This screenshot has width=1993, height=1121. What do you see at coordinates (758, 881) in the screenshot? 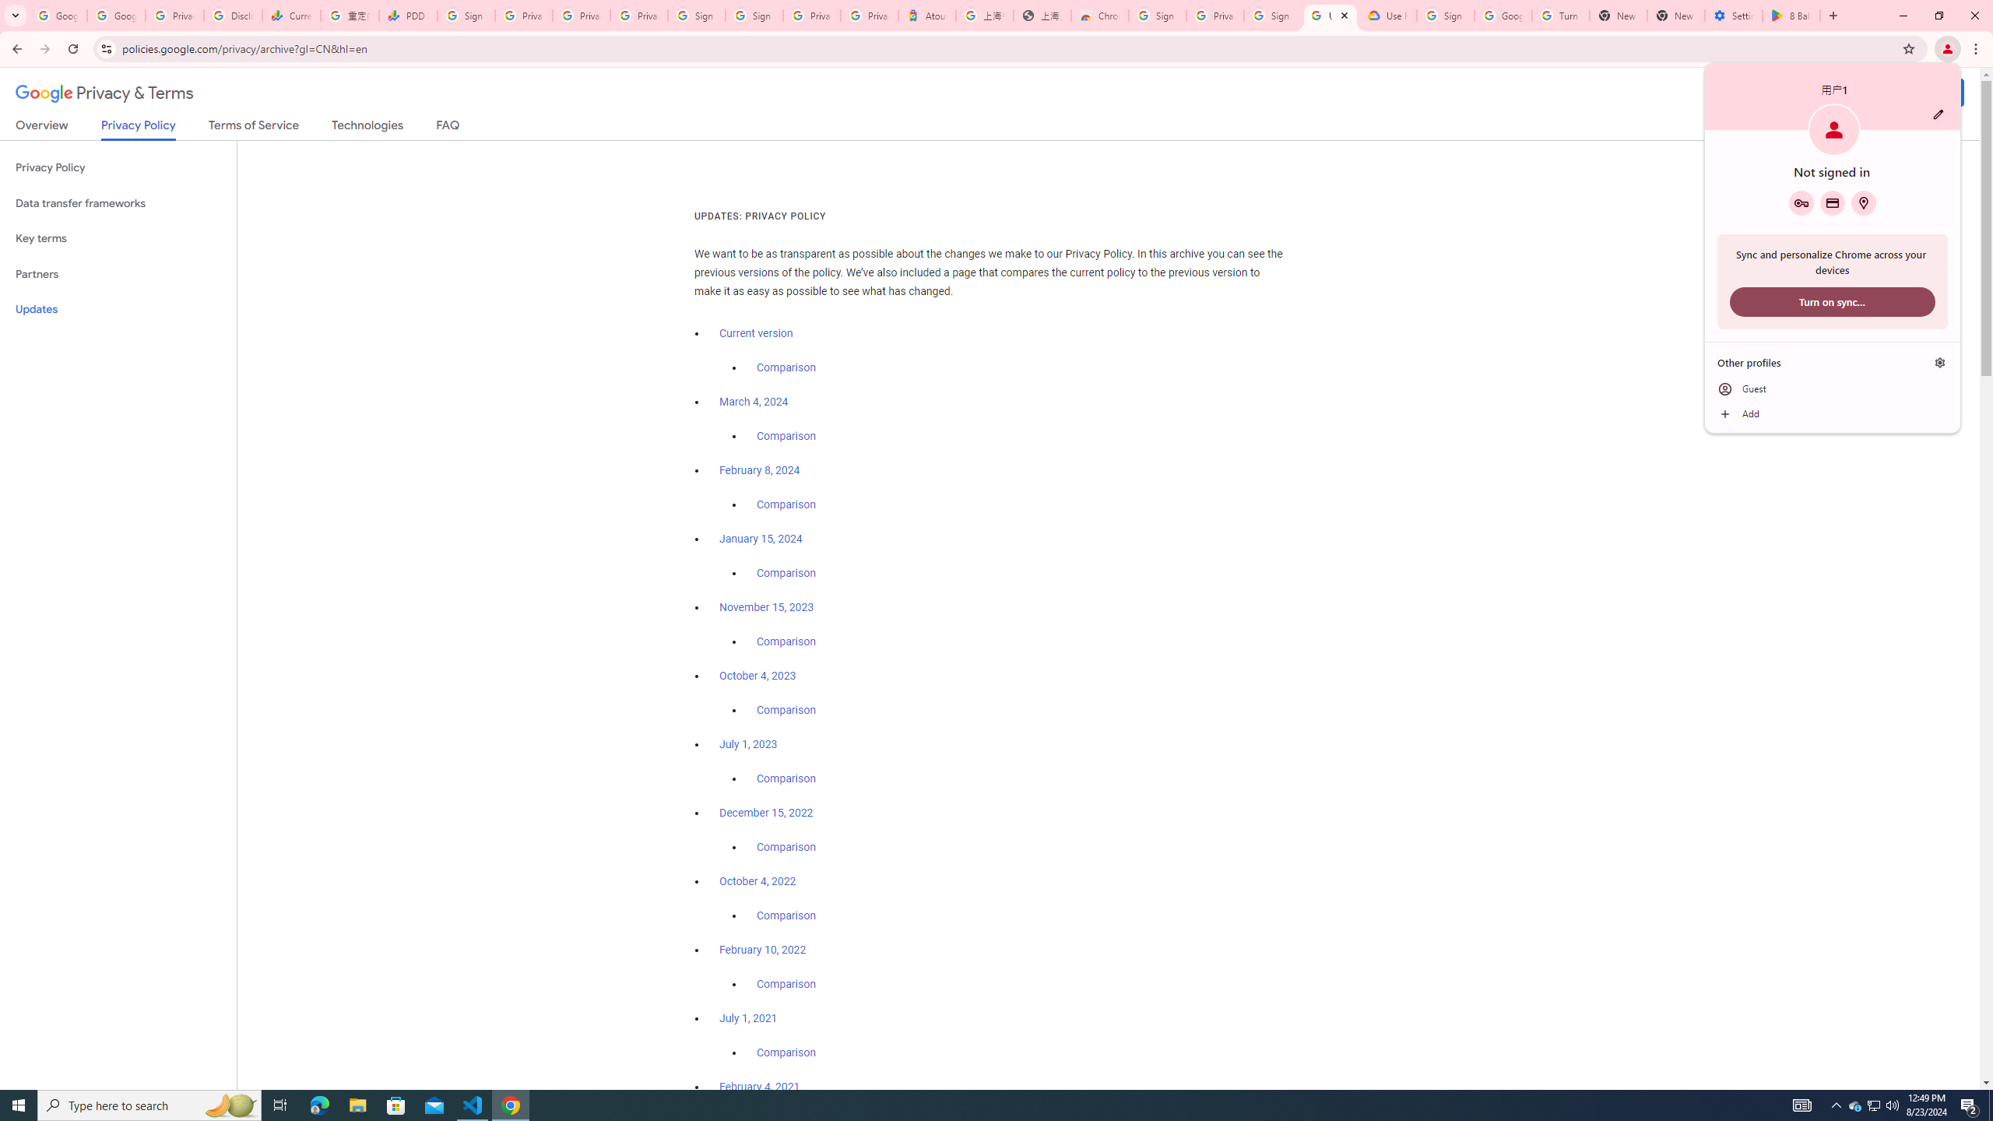
I see `October 4, 2022` at bounding box center [758, 881].